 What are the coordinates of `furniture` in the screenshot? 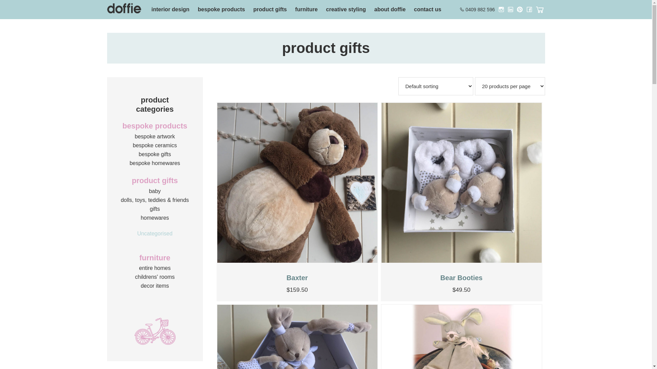 It's located at (155, 258).